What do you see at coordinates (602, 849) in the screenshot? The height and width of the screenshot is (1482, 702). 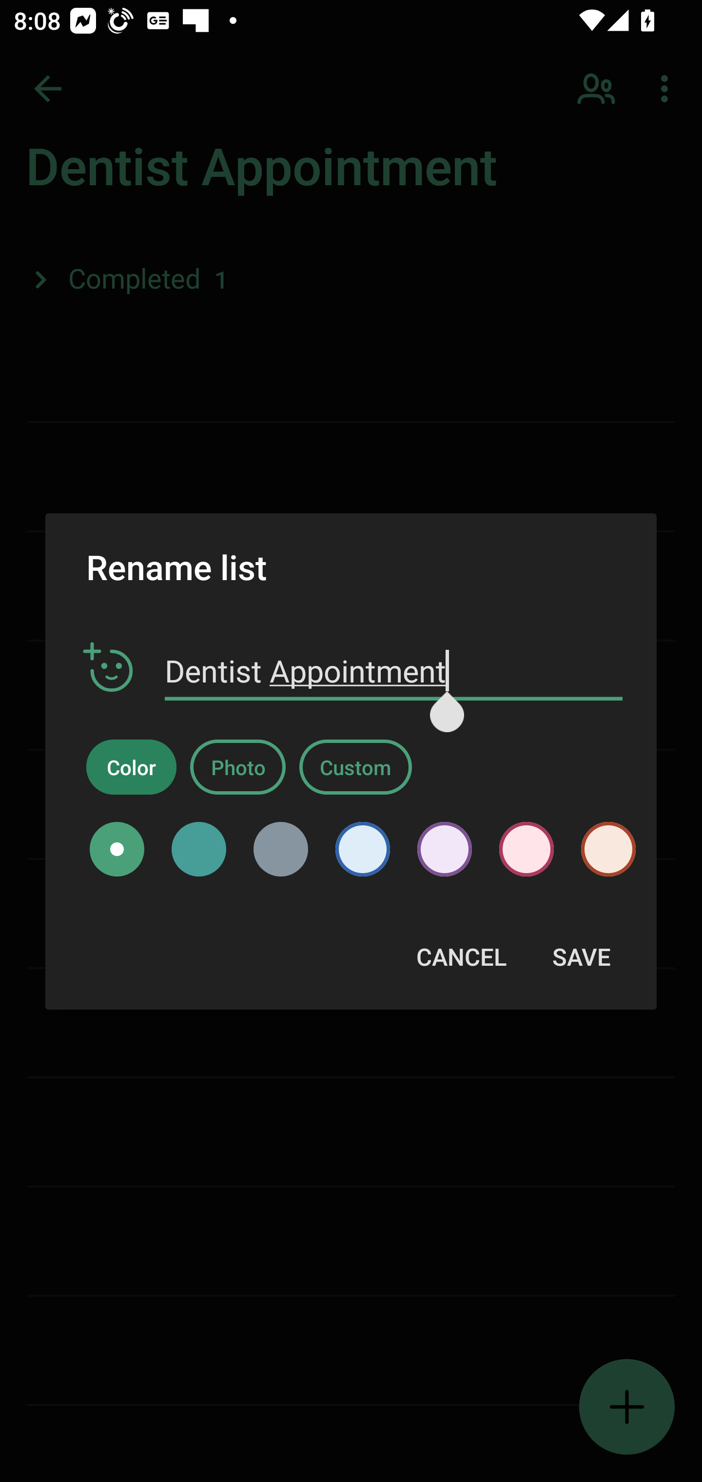 I see `Light red` at bounding box center [602, 849].